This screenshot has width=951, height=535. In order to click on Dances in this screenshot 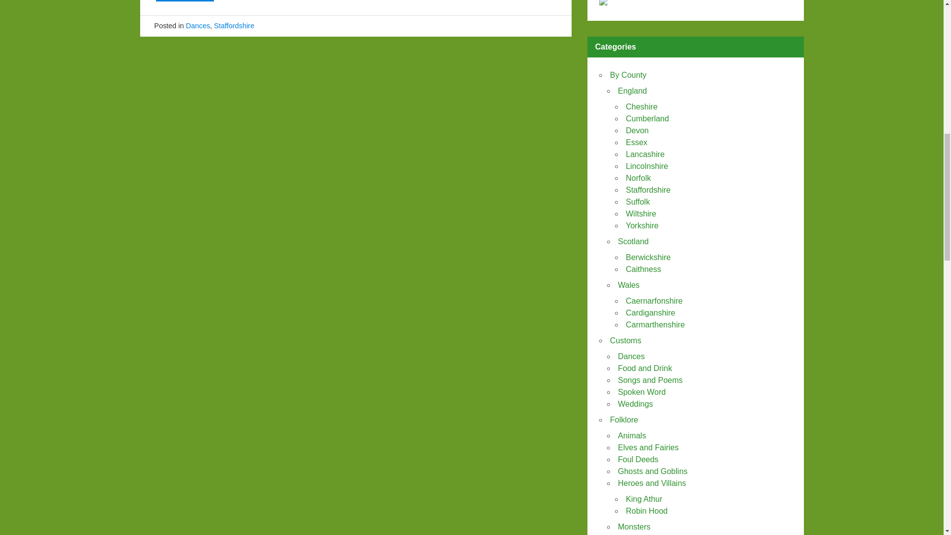, I will do `click(198, 26)`.